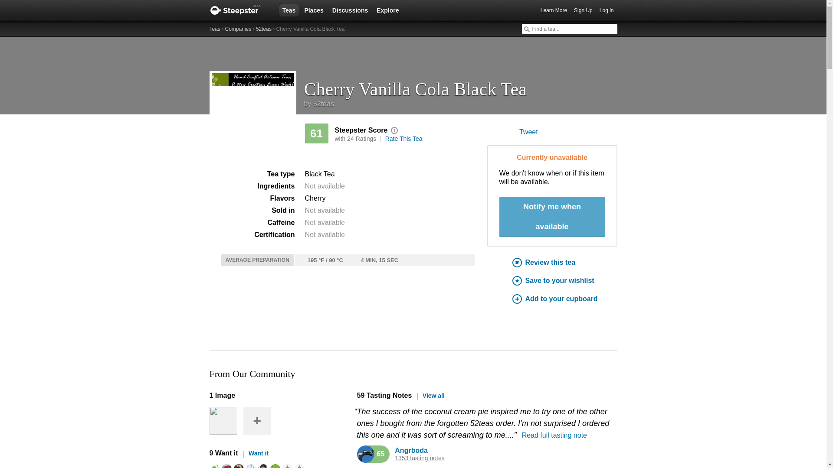 The width and height of the screenshot is (833, 468). What do you see at coordinates (263, 29) in the screenshot?
I see `52teas` at bounding box center [263, 29].